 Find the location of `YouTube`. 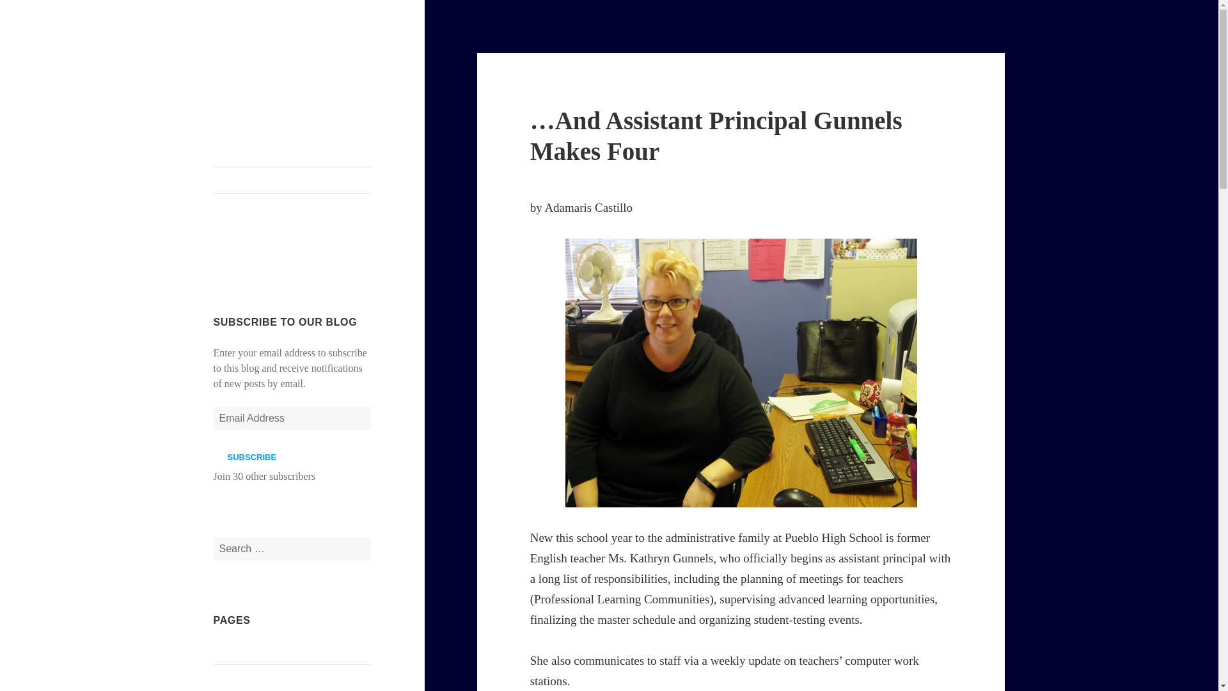

YouTube is located at coordinates (292, 262).